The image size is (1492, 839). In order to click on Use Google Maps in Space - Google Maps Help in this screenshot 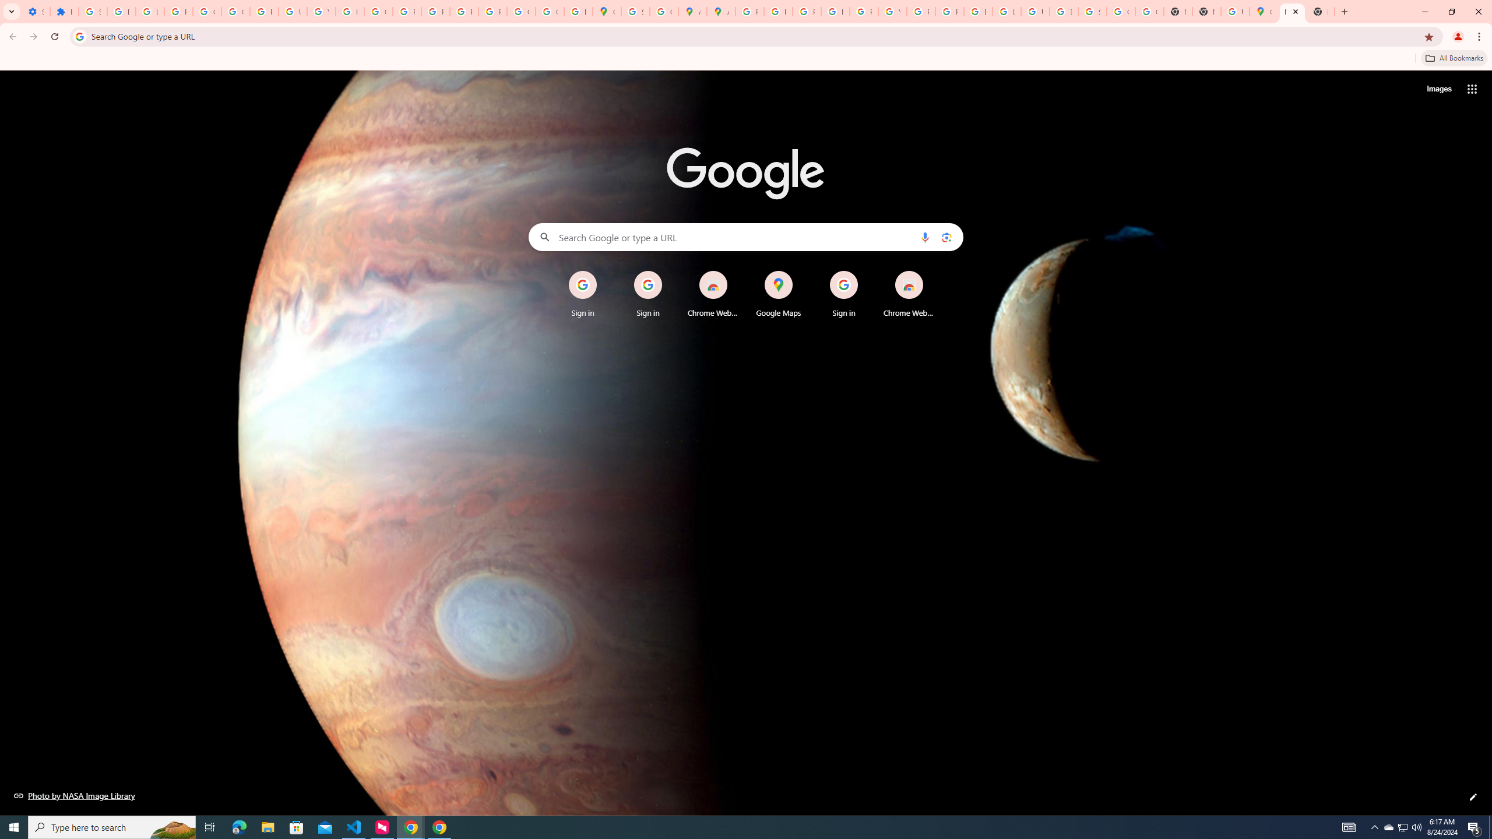, I will do `click(1235, 12)`.